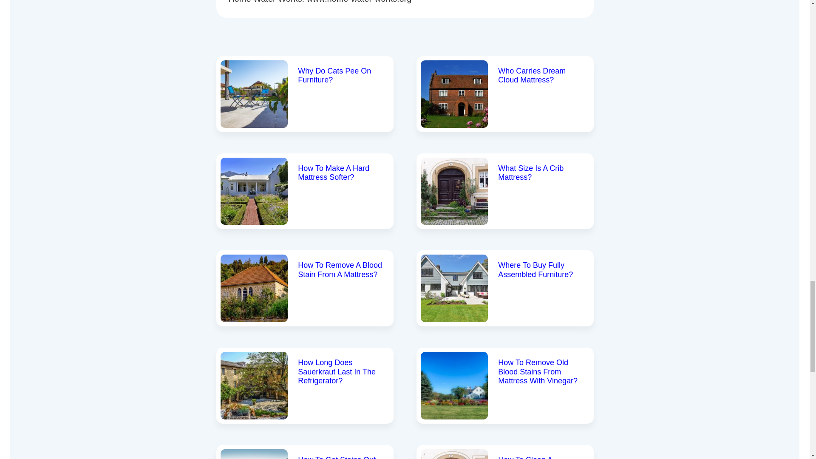  What do you see at coordinates (535, 269) in the screenshot?
I see `Where To Buy Fully Assembled Furniture?` at bounding box center [535, 269].